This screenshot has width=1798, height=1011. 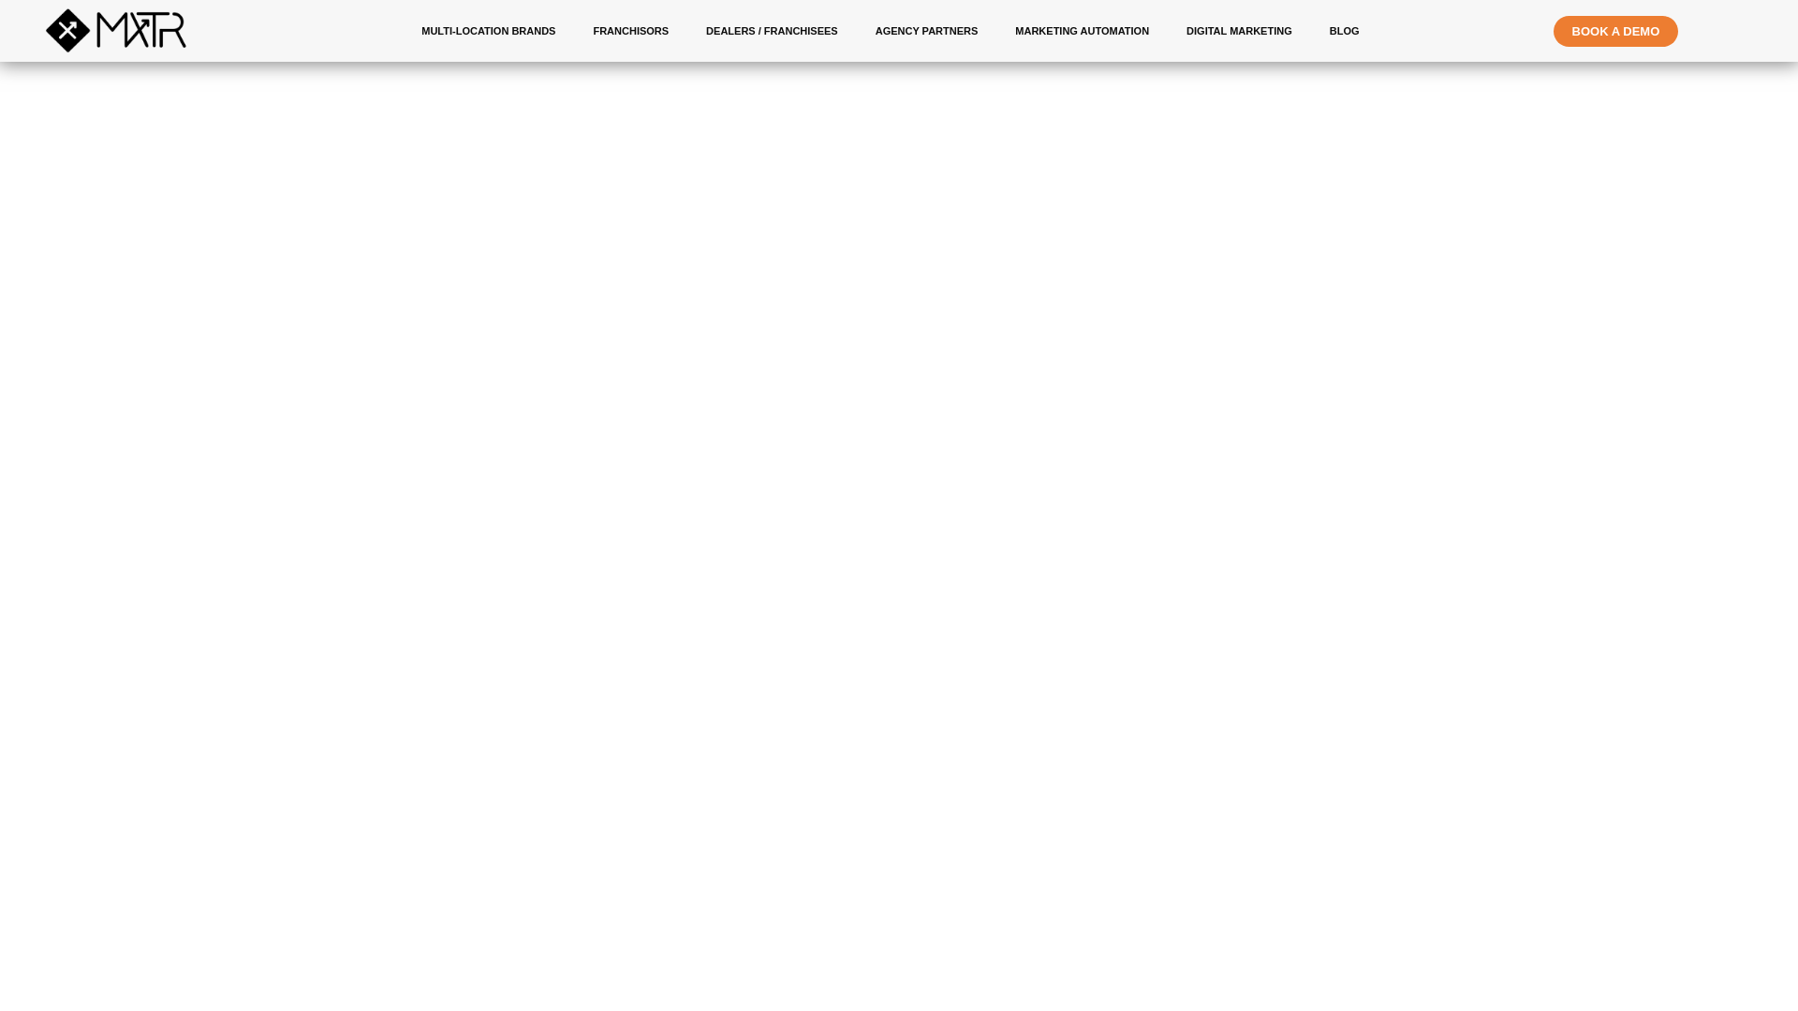 I want to click on FRANCHISORS, so click(x=629, y=30).